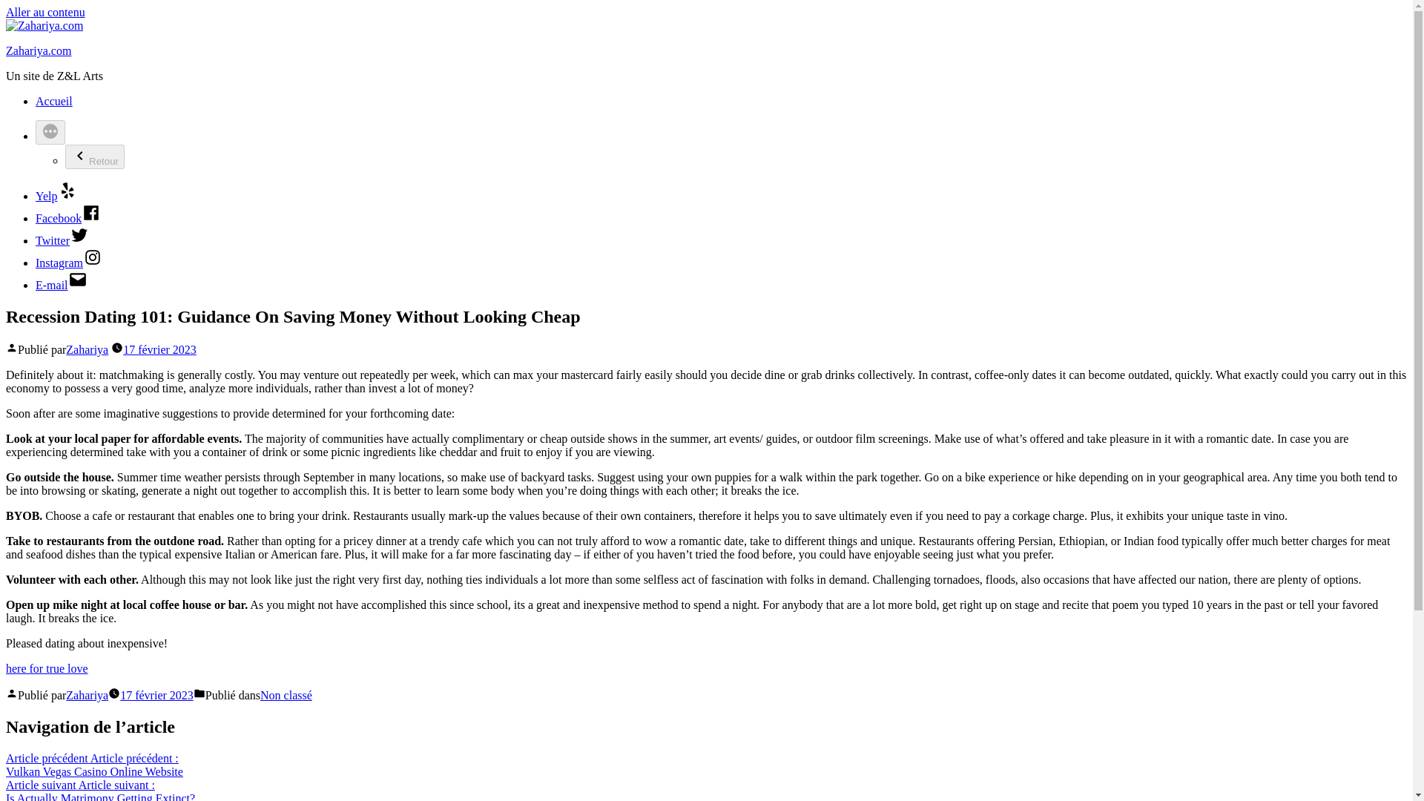  What do you see at coordinates (68, 218) in the screenshot?
I see `Facebook` at bounding box center [68, 218].